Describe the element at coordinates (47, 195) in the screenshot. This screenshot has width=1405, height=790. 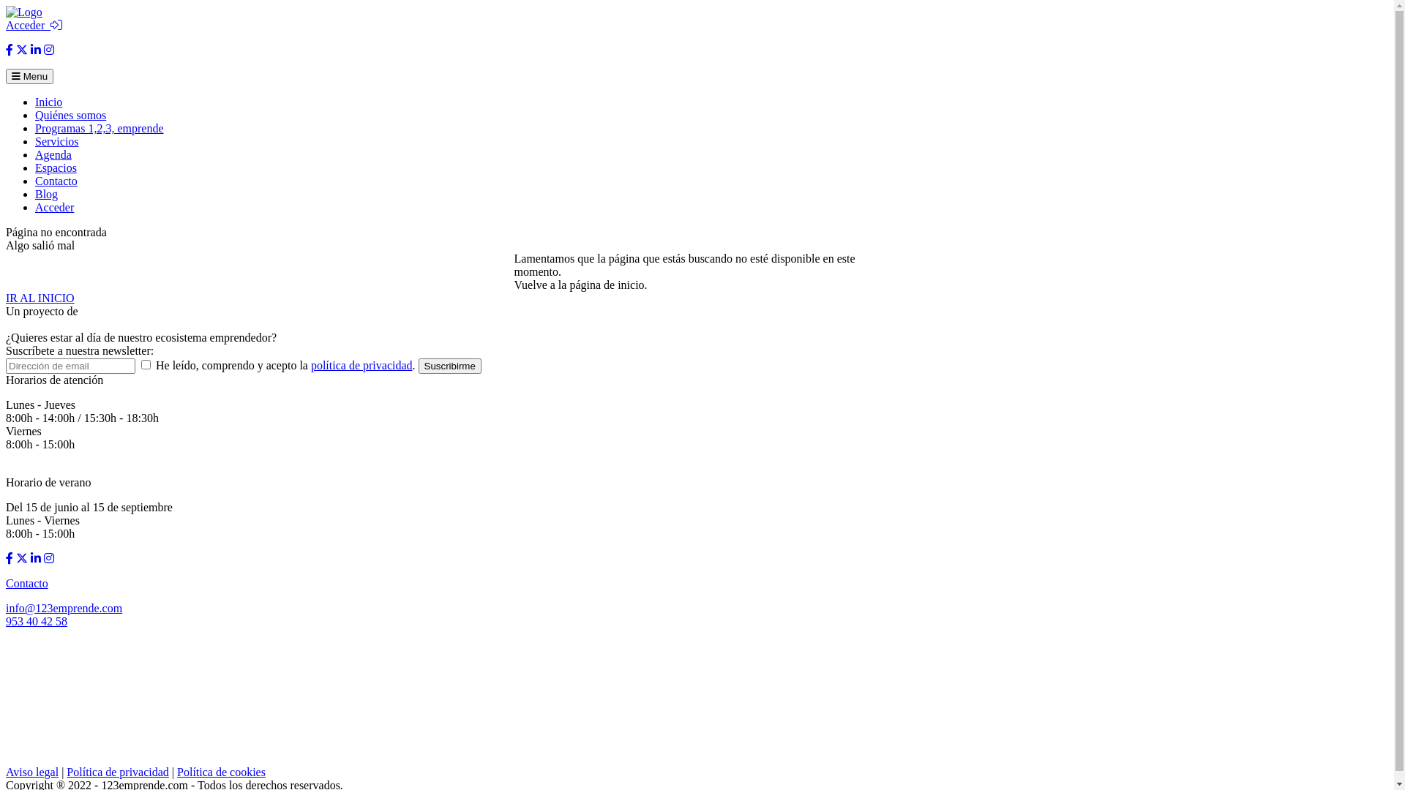
I see `Blog` at that location.